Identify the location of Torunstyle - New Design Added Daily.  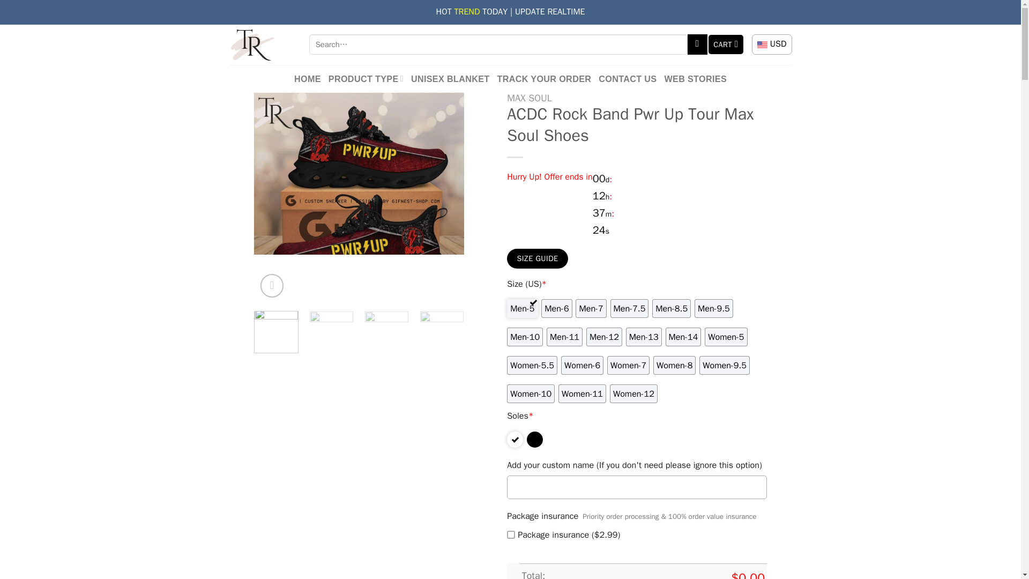
(262, 44).